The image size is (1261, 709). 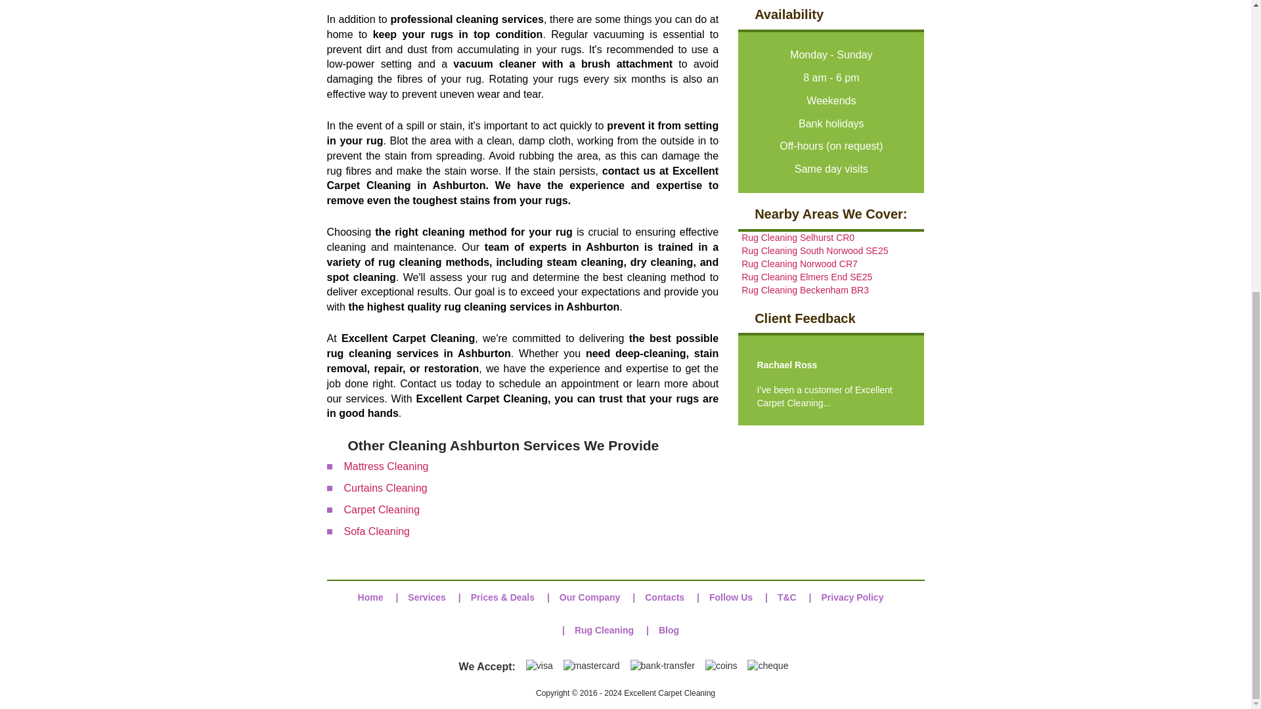 I want to click on Rug Cleaning Elmers End SE25, so click(x=807, y=276).